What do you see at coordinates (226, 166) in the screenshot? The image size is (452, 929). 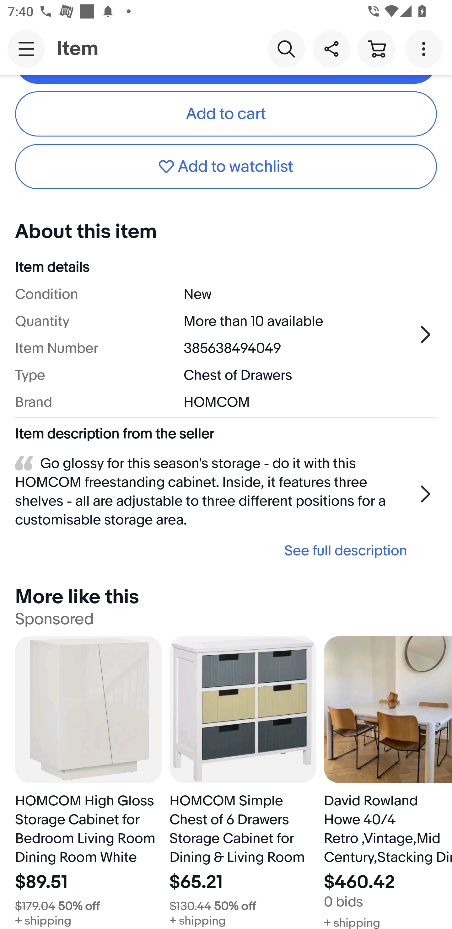 I see `Add to watchlist` at bounding box center [226, 166].